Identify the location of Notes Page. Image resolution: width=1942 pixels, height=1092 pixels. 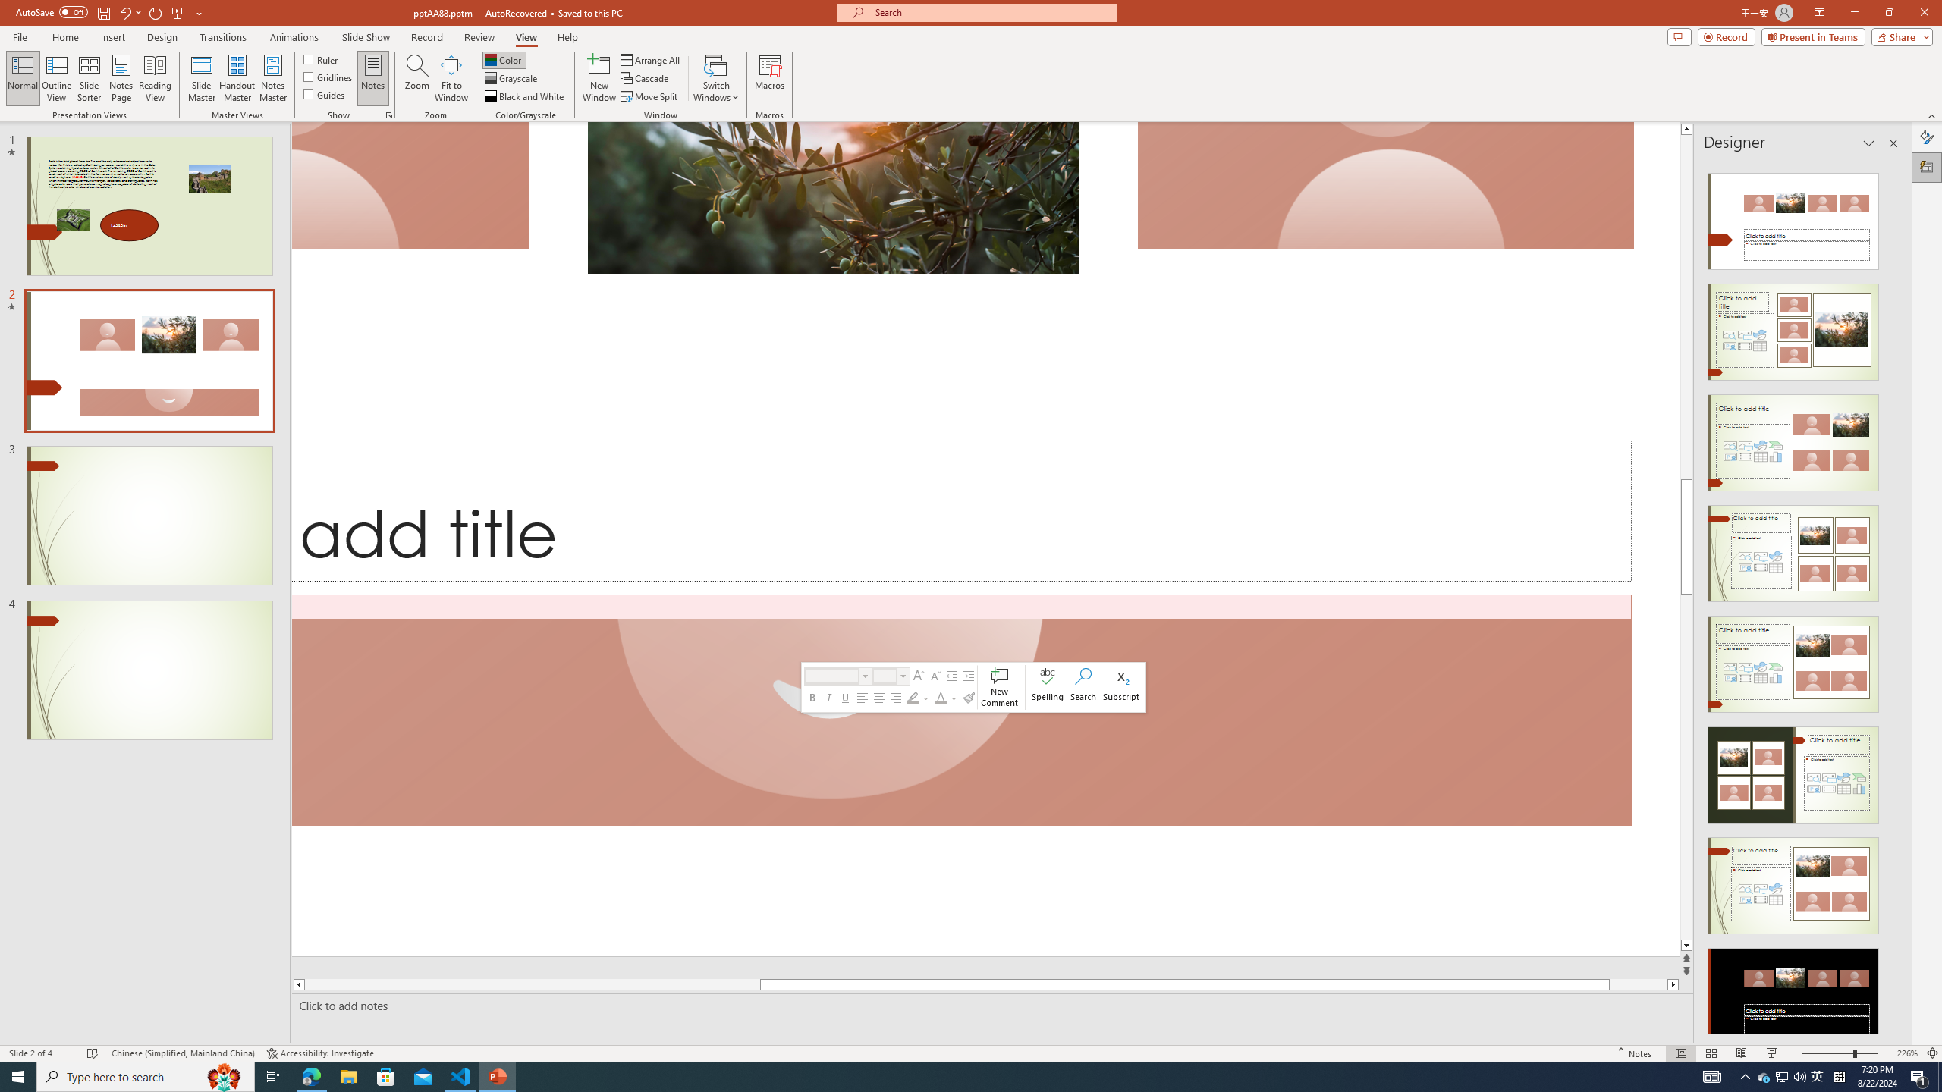
(121, 78).